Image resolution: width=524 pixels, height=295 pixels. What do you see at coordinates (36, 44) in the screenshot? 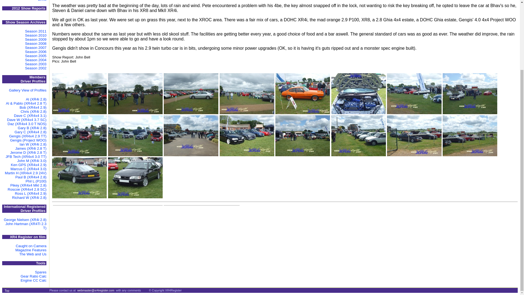
I see `Season 2008` at bounding box center [36, 44].